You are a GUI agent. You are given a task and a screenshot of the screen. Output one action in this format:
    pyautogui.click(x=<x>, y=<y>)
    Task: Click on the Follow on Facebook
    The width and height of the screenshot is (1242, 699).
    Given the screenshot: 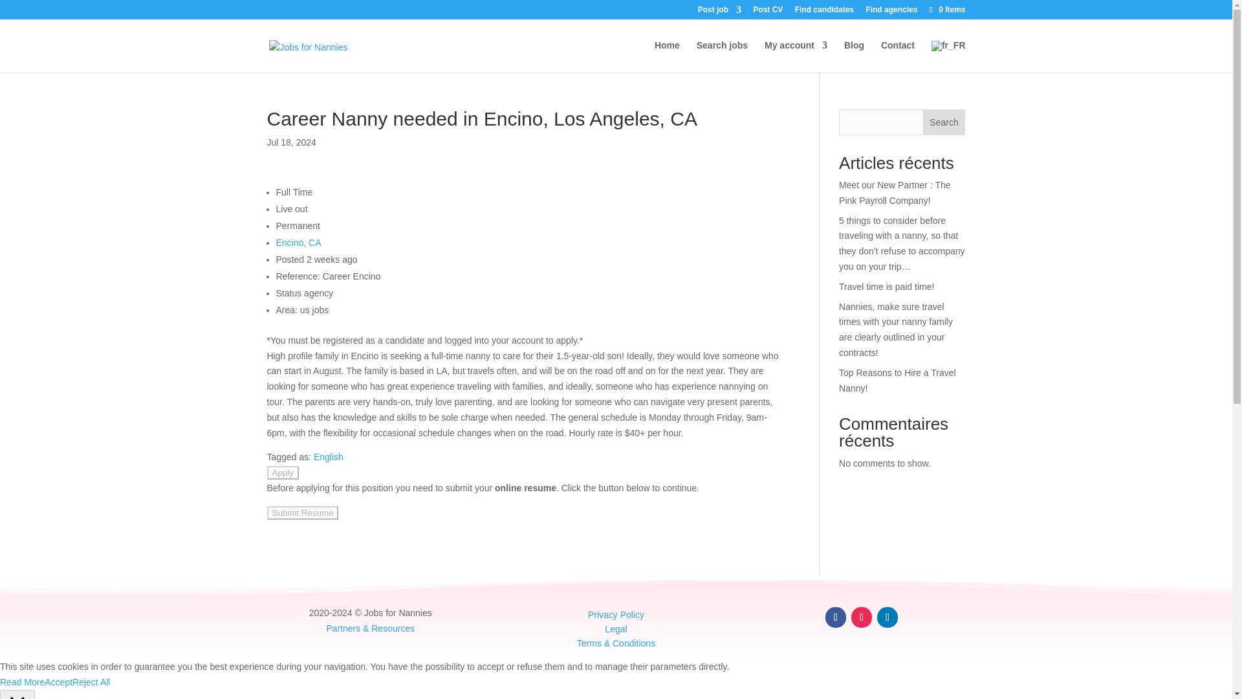 What is the action you would take?
    pyautogui.click(x=836, y=617)
    